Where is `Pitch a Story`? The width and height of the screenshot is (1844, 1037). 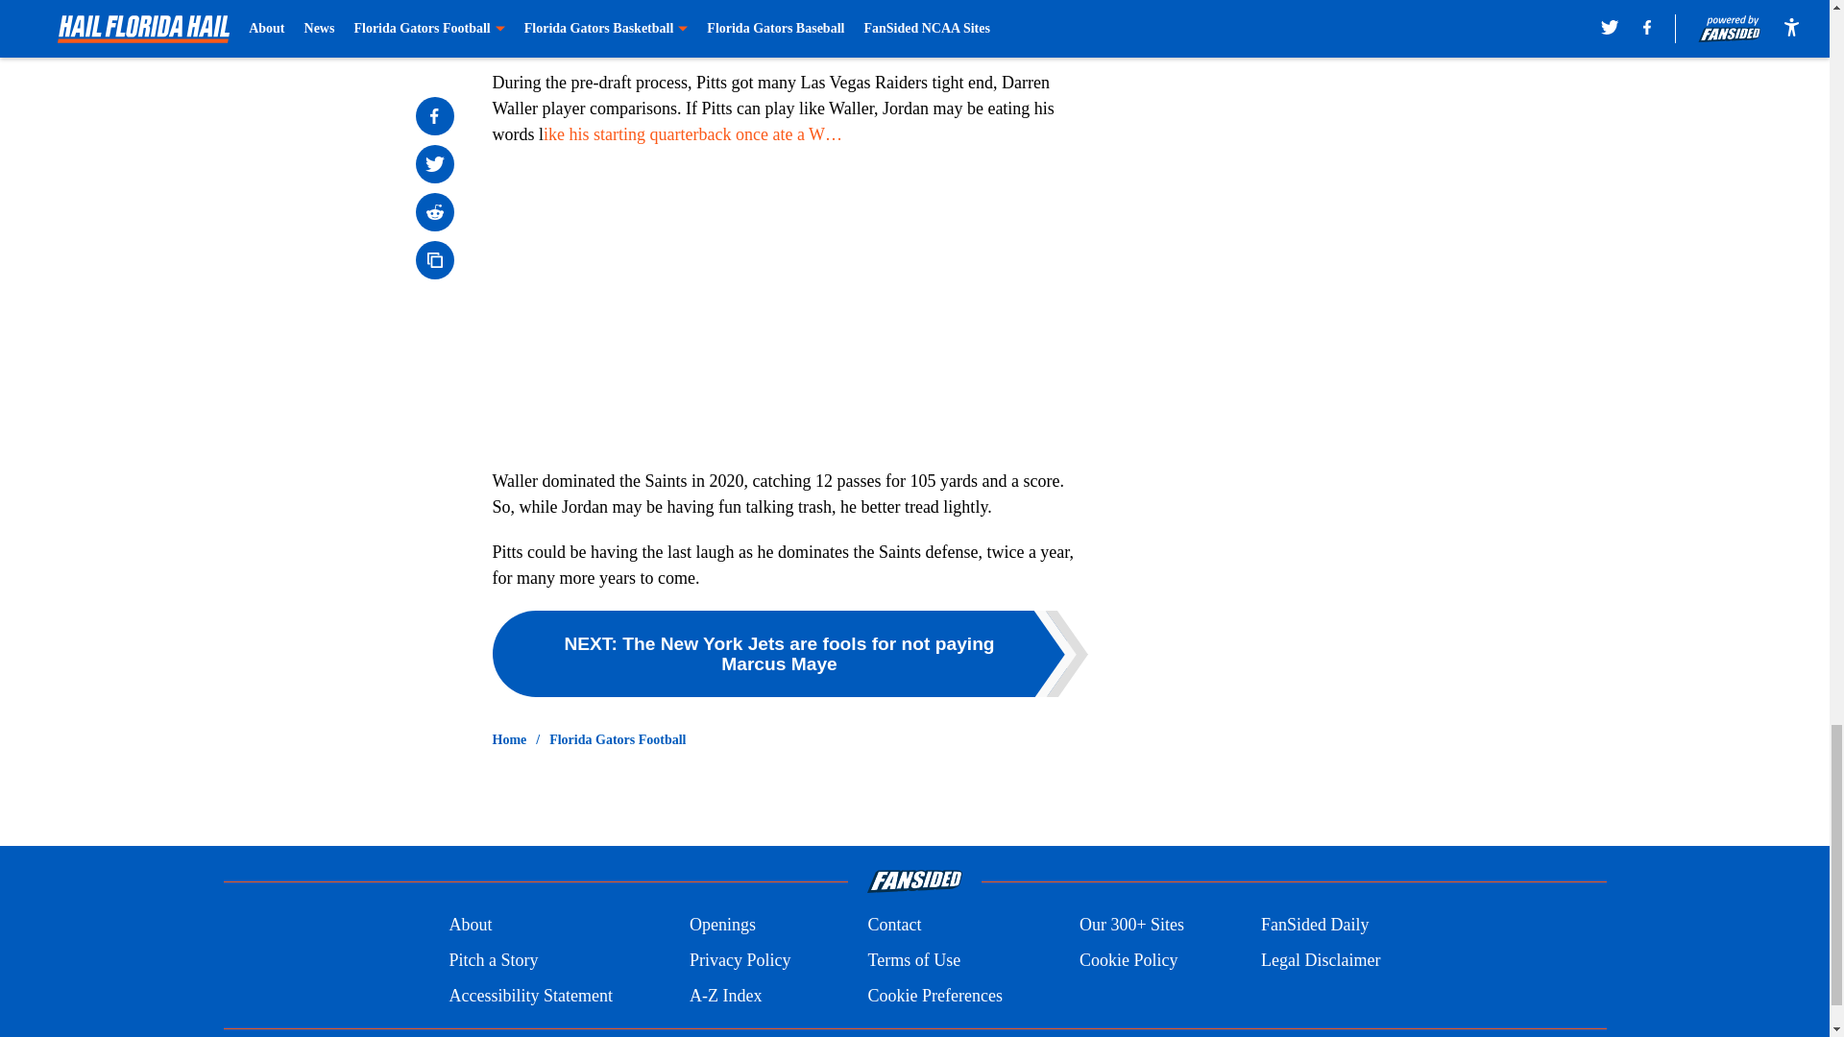 Pitch a Story is located at coordinates (493, 960).